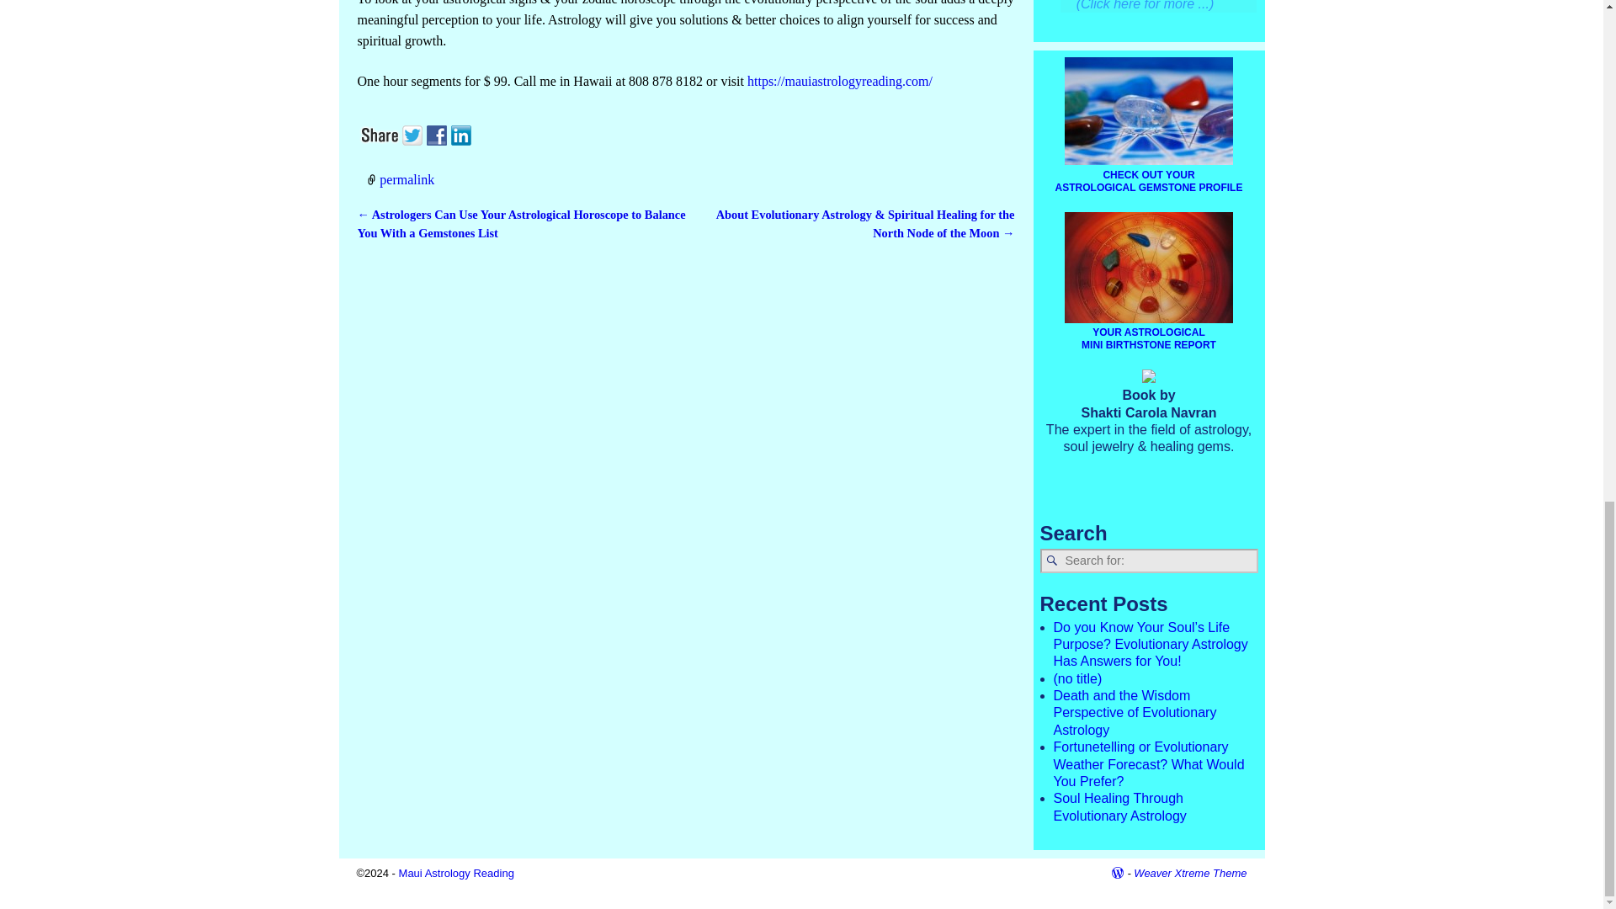  What do you see at coordinates (463, 133) in the screenshot?
I see `Linkedin` at bounding box center [463, 133].